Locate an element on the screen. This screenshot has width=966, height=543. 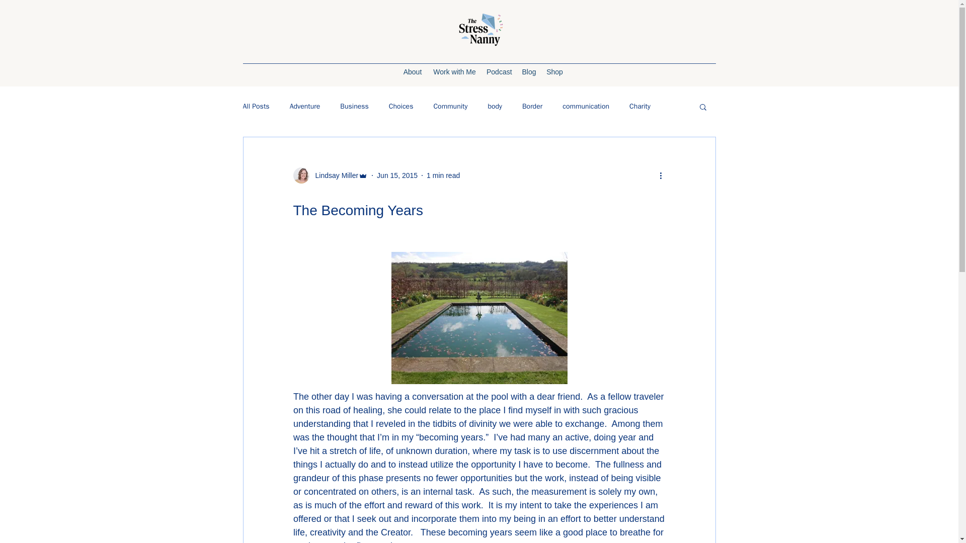
Choices is located at coordinates (401, 107).